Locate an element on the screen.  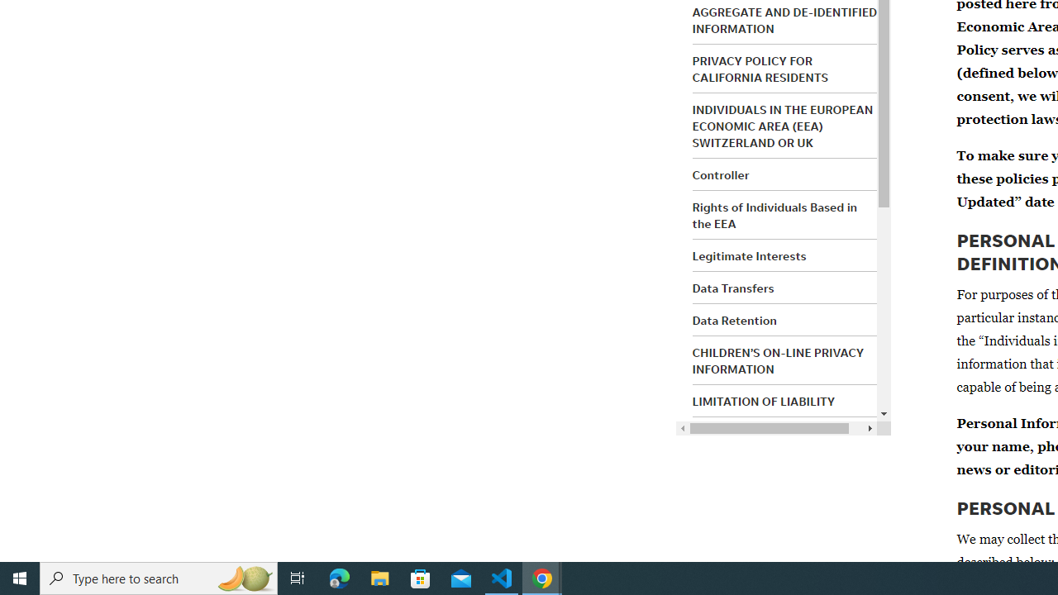
Legitimate Interests is located at coordinates (749, 255).